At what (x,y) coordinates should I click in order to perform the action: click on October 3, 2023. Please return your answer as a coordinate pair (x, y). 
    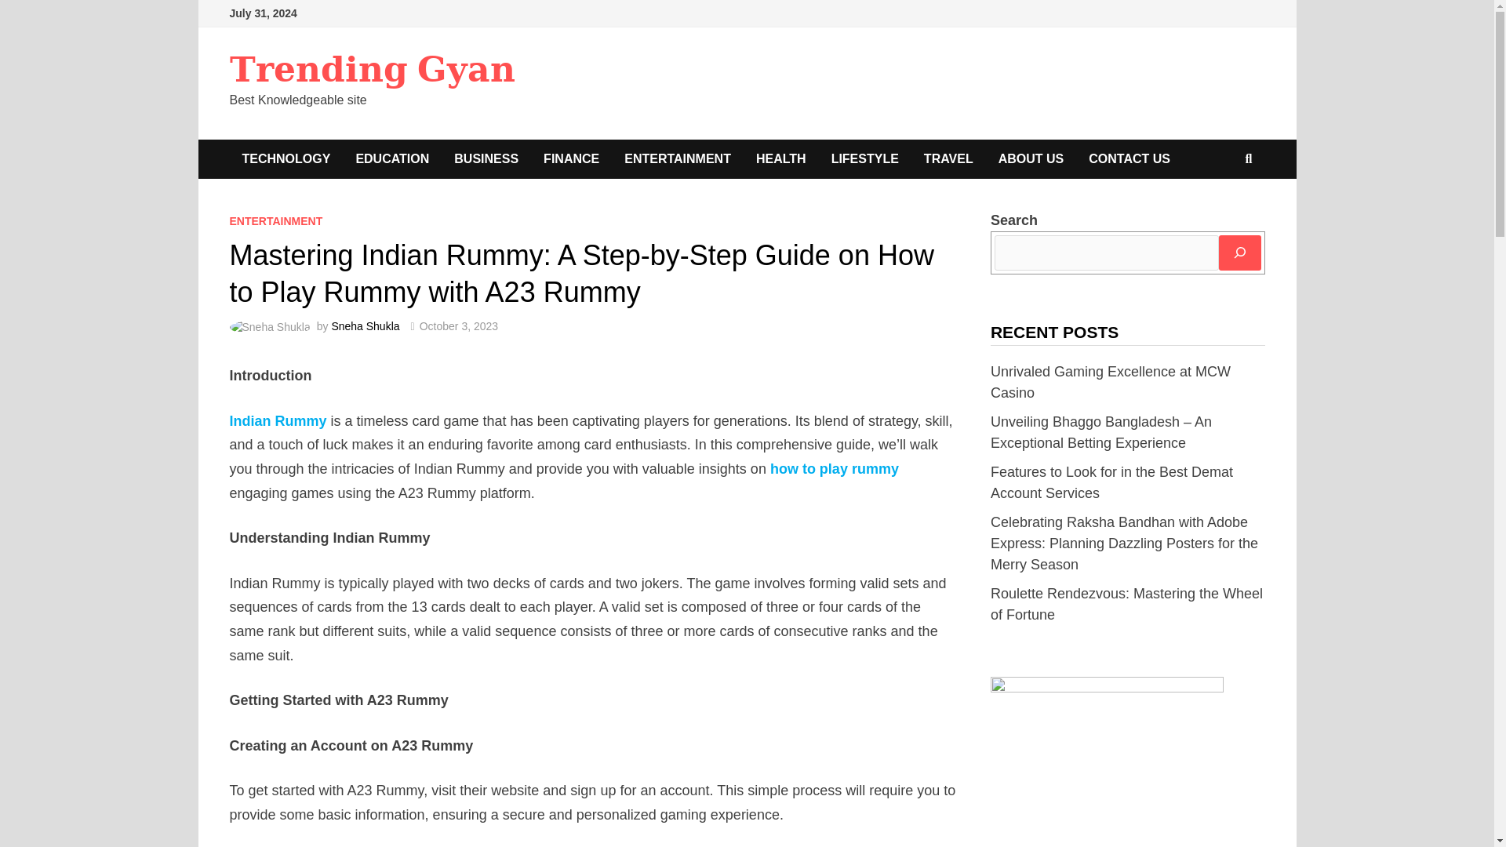
    Looking at the image, I should click on (459, 326).